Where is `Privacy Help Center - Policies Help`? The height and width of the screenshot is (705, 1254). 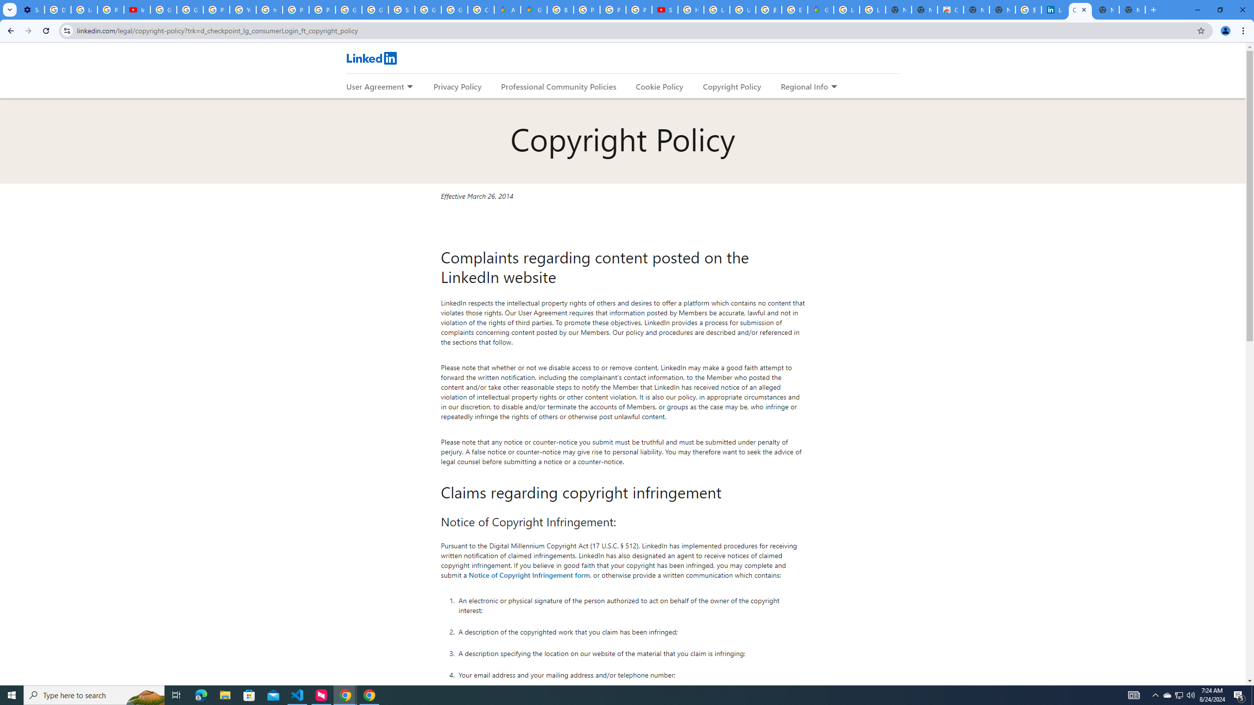
Privacy Help Center - Policies Help is located at coordinates (217, 10).